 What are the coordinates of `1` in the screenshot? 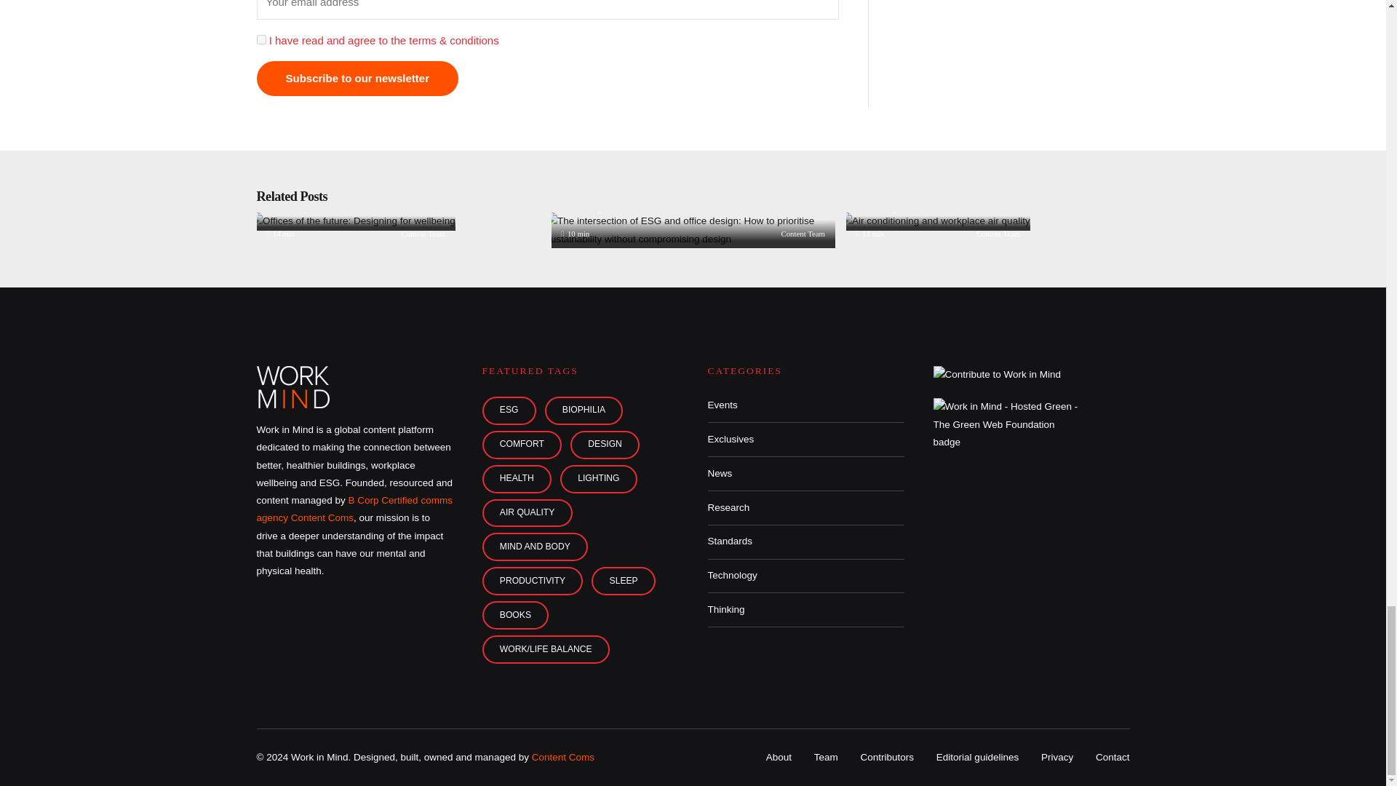 It's located at (260, 39).